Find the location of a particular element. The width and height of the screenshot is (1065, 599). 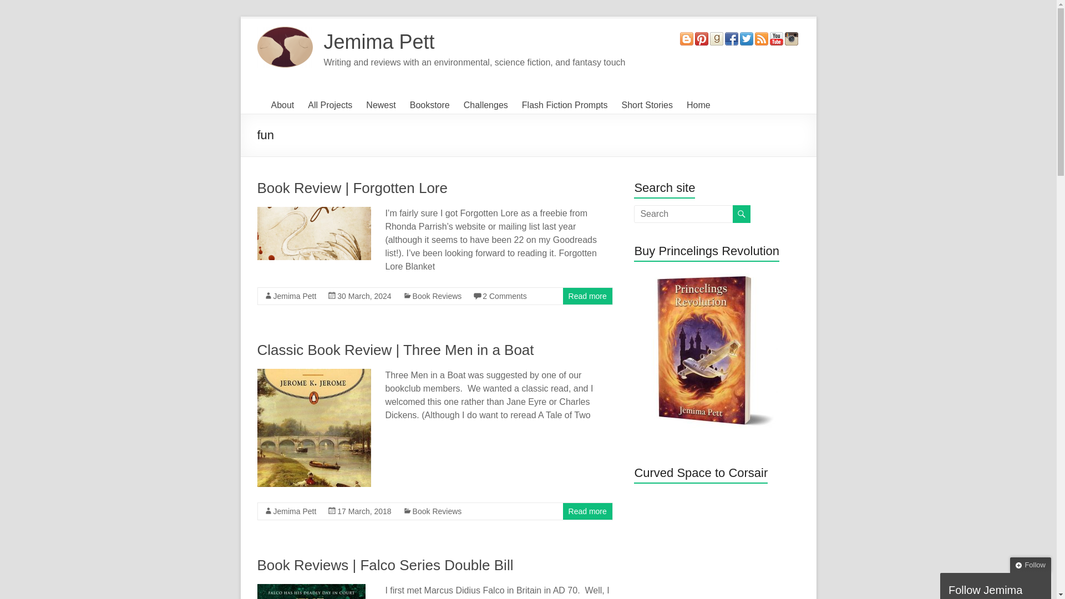

All Projects is located at coordinates (329, 105).